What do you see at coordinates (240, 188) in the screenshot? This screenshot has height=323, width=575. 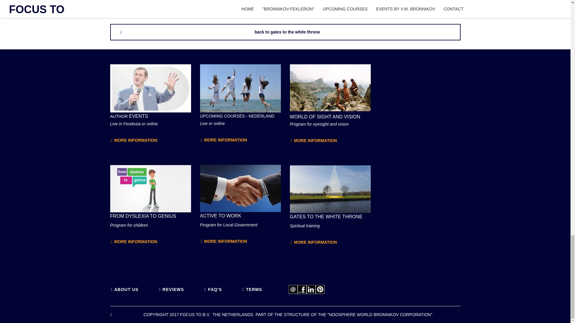 I see `ACTIVE TO WORK` at bounding box center [240, 188].